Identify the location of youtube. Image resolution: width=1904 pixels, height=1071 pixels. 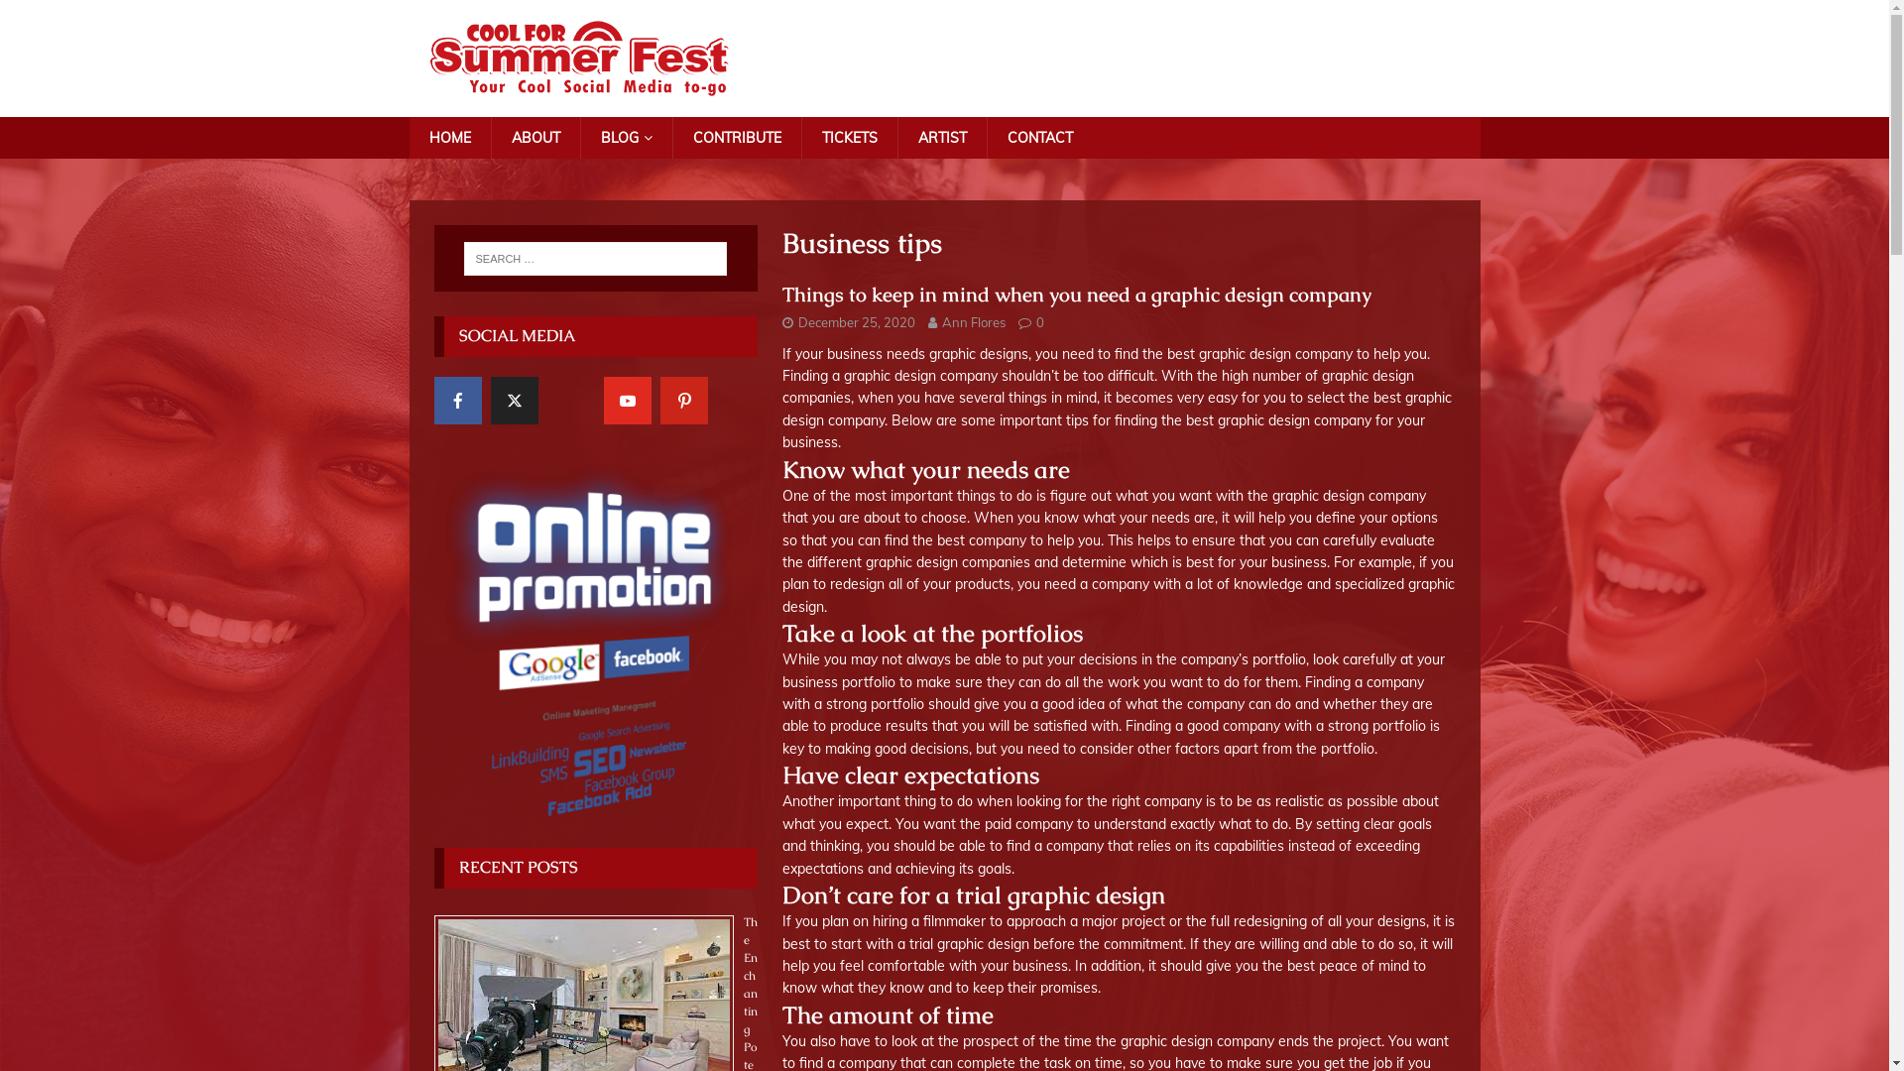
(627, 401).